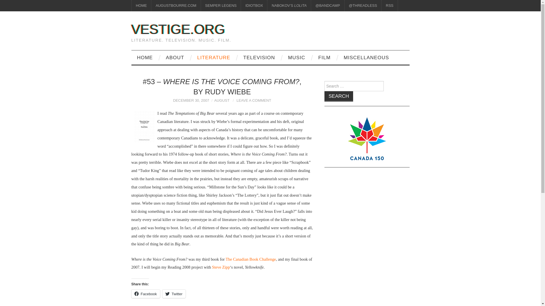 This screenshot has height=306, width=545. I want to click on FILM, so click(324, 57).